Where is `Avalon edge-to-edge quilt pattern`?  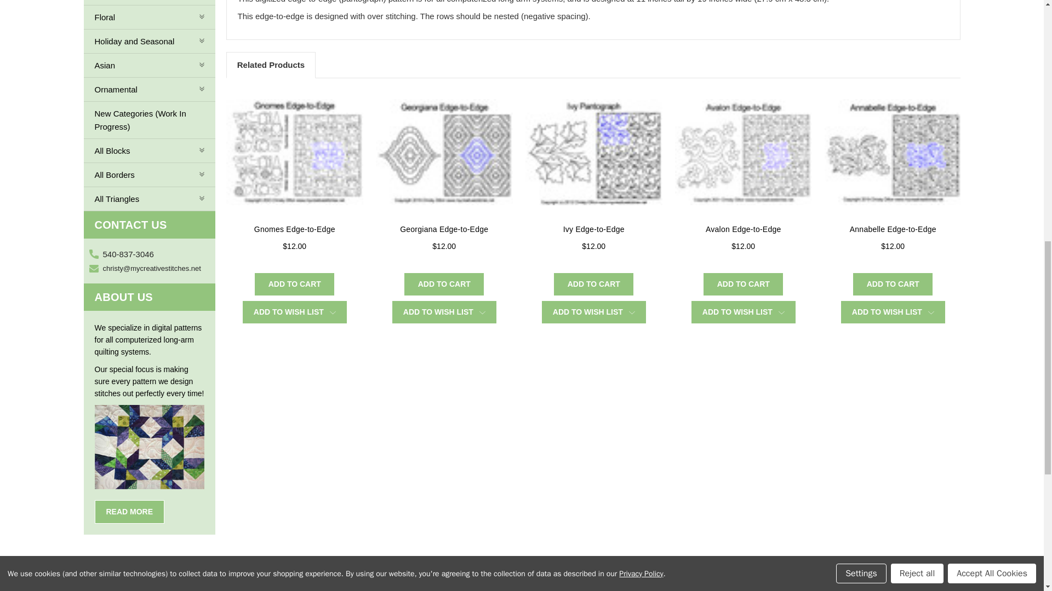
Avalon edge-to-edge quilt pattern is located at coordinates (744, 152).